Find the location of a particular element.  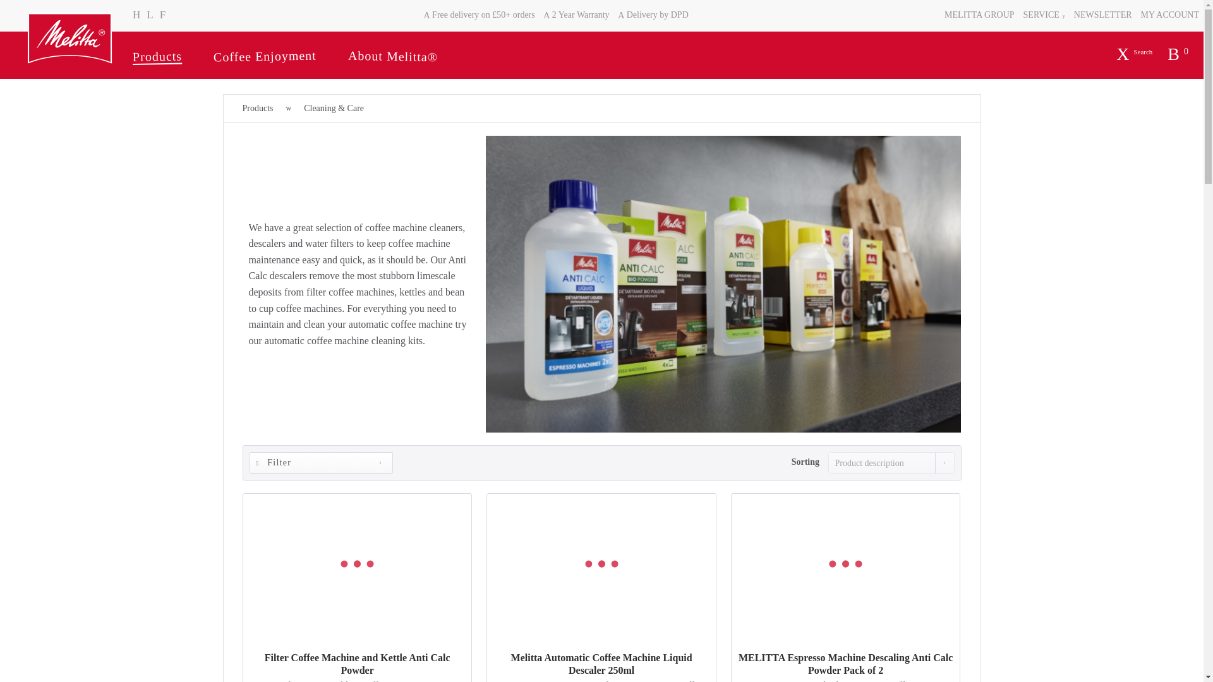

Melitta Group is located at coordinates (979, 15).